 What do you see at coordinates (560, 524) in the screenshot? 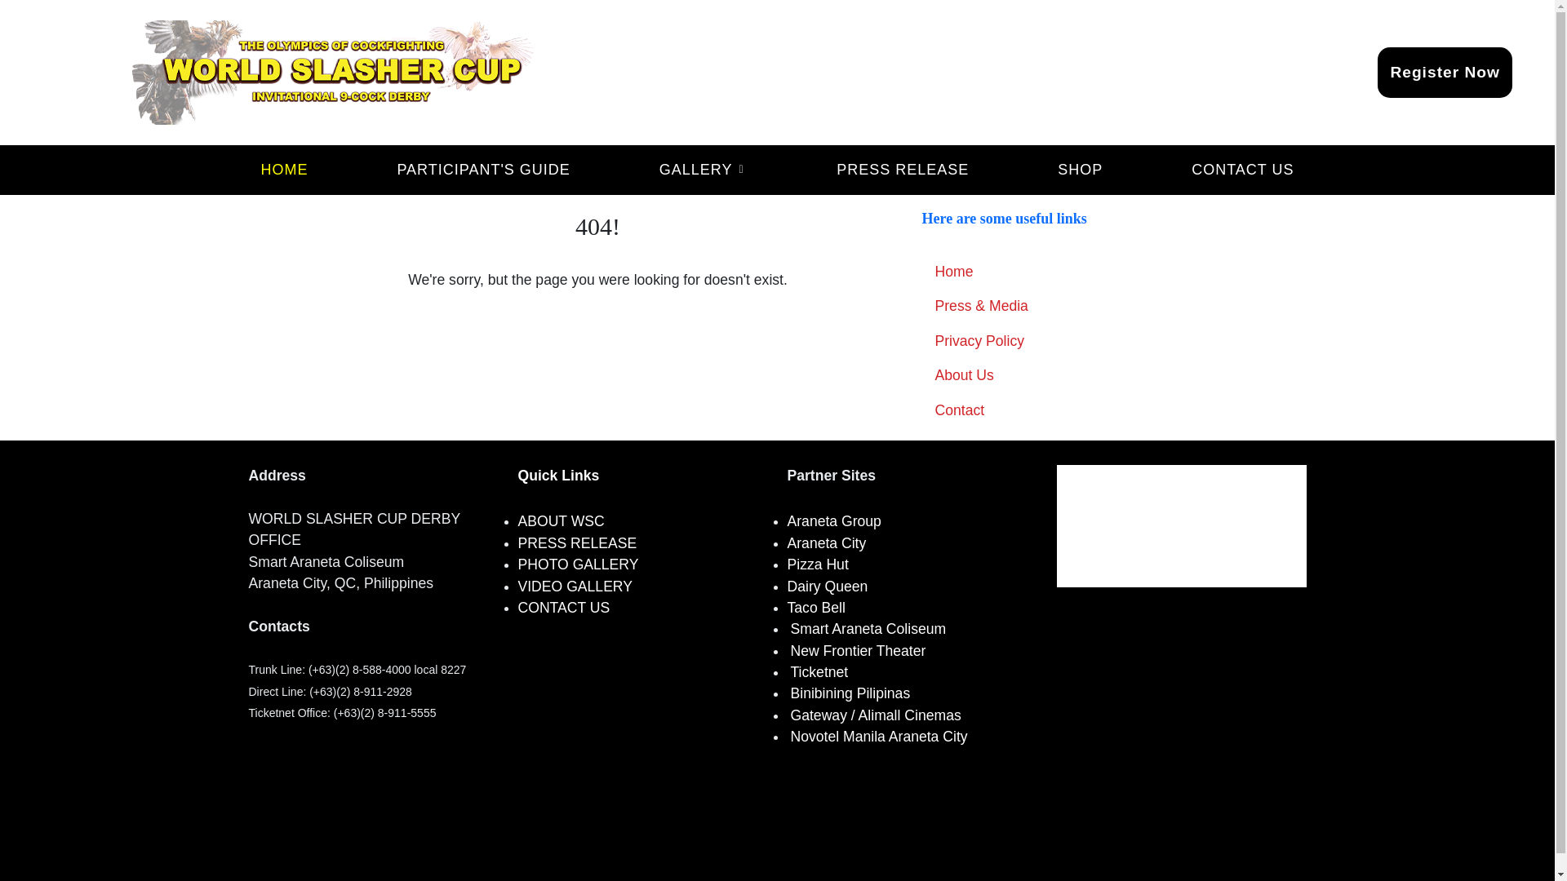
I see `ABOUT WSC` at bounding box center [560, 524].